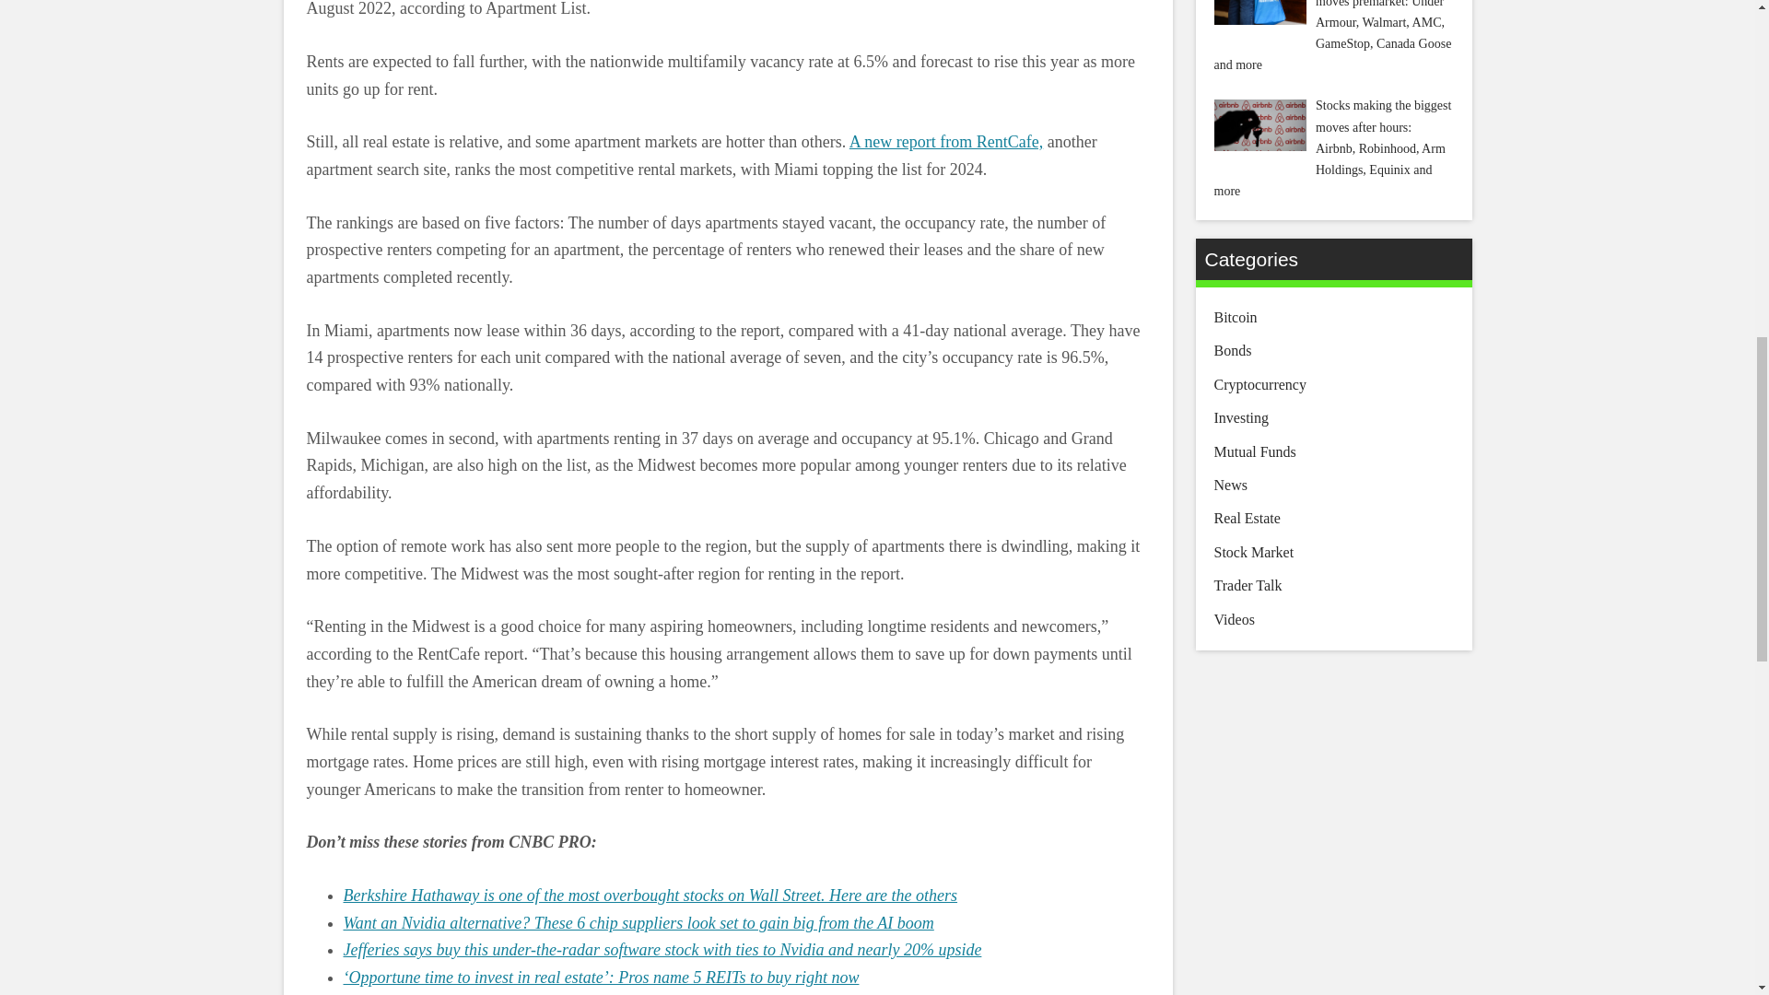 Image resolution: width=1769 pixels, height=995 pixels. What do you see at coordinates (945, 142) in the screenshot?
I see `A new report from RentCafe,` at bounding box center [945, 142].